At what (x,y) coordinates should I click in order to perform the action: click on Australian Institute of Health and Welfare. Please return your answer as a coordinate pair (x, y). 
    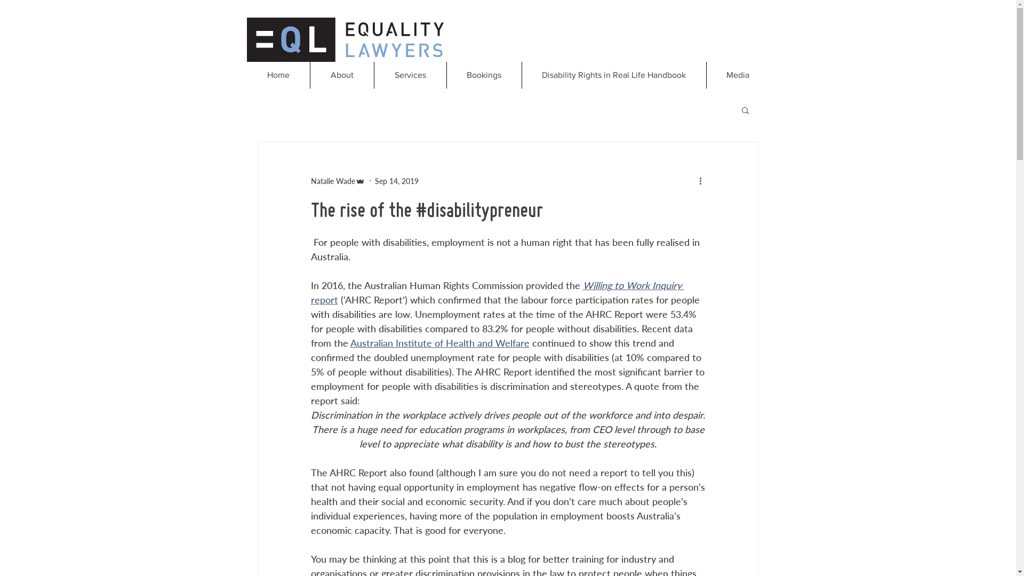
    Looking at the image, I should click on (439, 343).